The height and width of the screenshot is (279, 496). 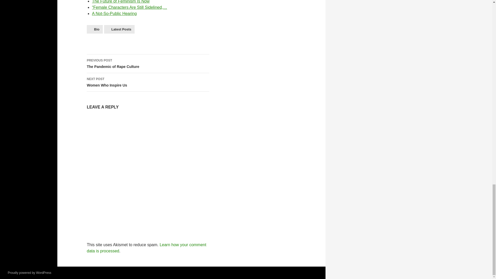 I want to click on Comment Form, so click(x=148, y=172).